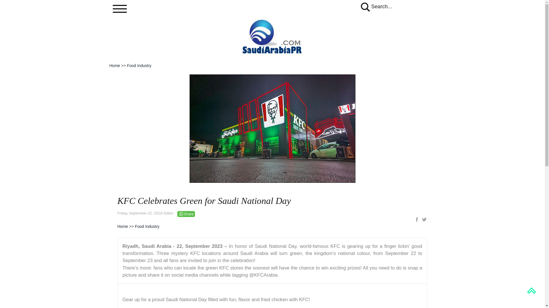 The width and height of the screenshot is (549, 308). What do you see at coordinates (122, 226) in the screenshot?
I see `Home` at bounding box center [122, 226].